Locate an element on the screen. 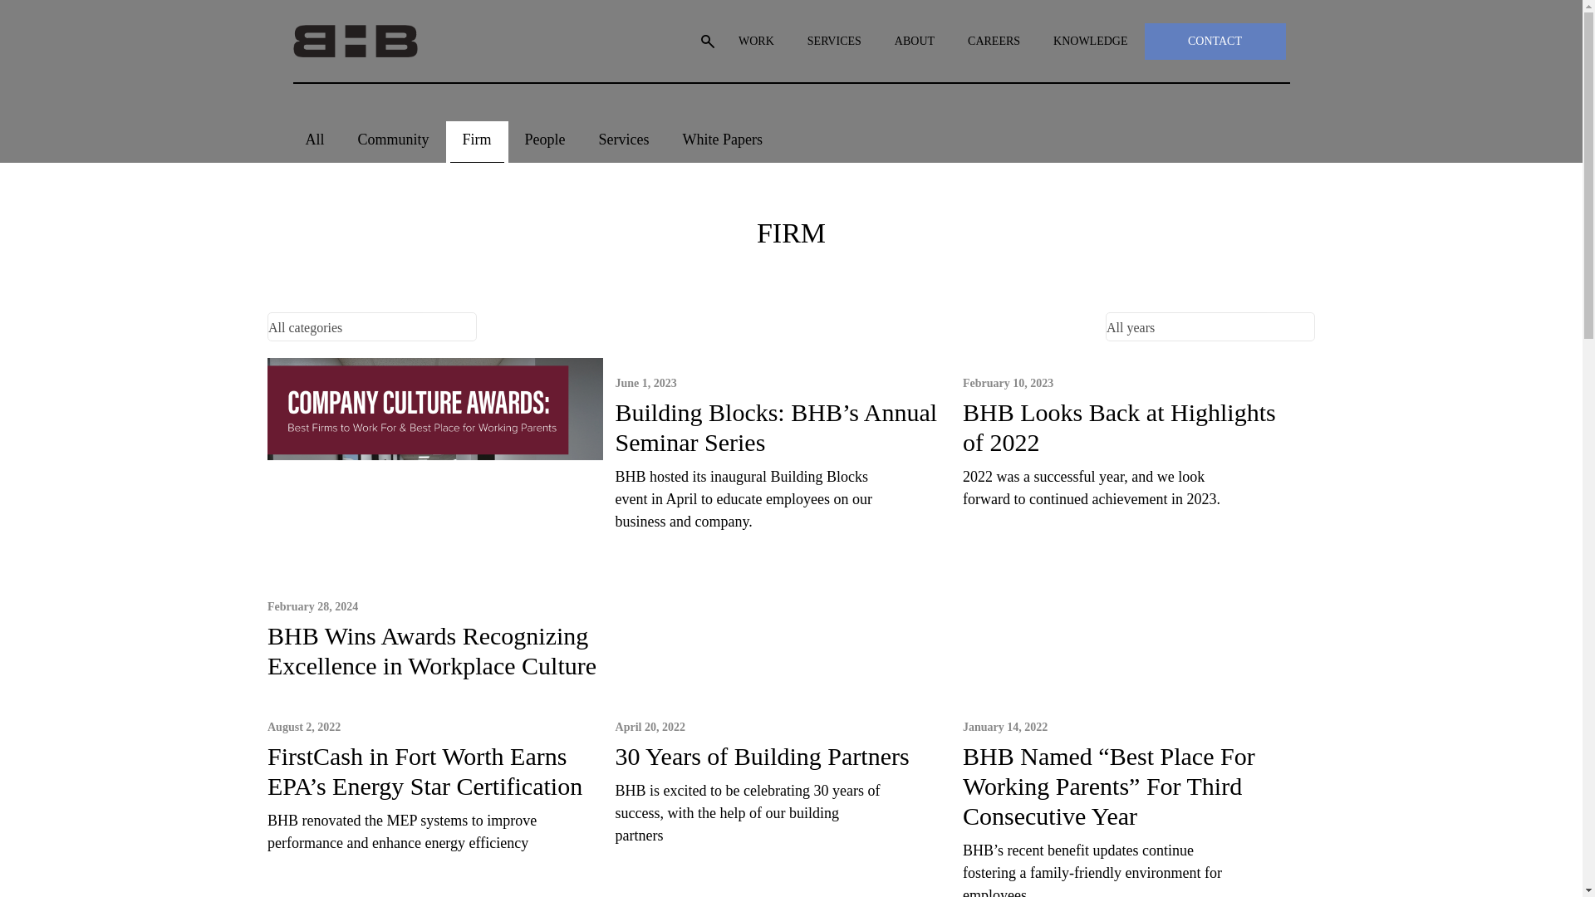 The width and height of the screenshot is (1595, 897). Services is located at coordinates (624, 141).